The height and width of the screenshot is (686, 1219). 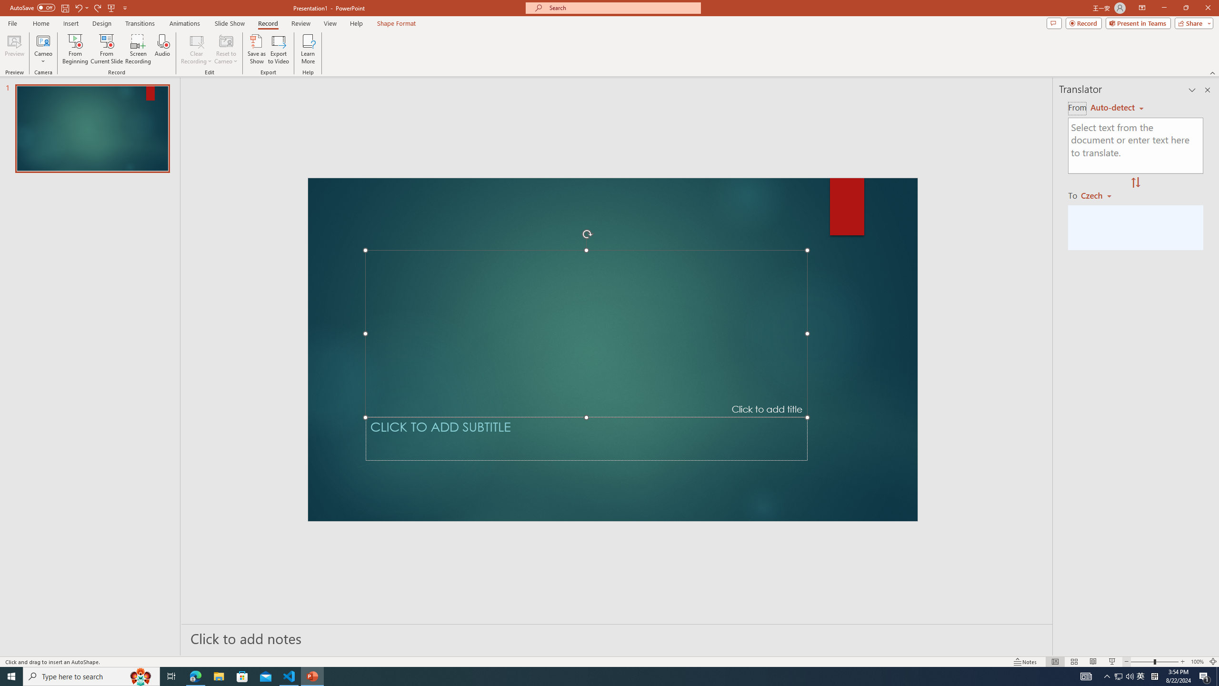 What do you see at coordinates (32, 8) in the screenshot?
I see `AutoSave` at bounding box center [32, 8].